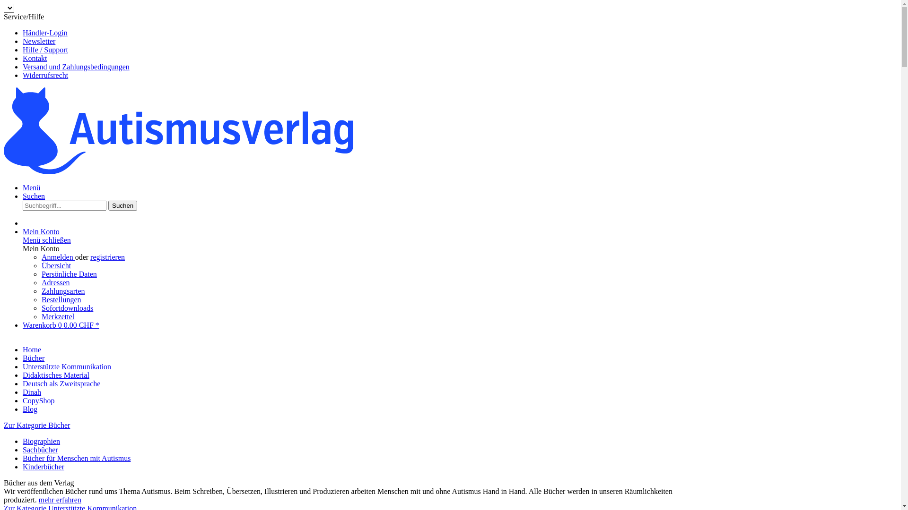 This screenshot has height=510, width=908. Describe the element at coordinates (123, 206) in the screenshot. I see `Suchen` at that location.